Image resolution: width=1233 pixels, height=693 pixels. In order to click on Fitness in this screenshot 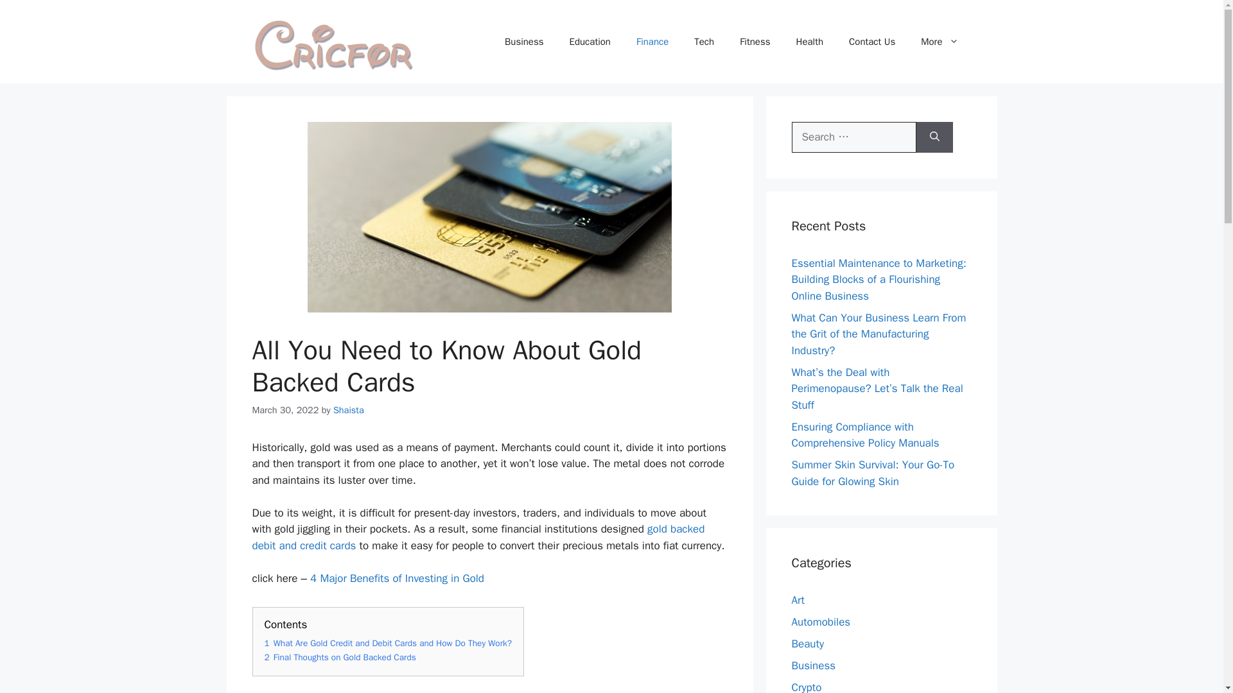, I will do `click(755, 41)`.